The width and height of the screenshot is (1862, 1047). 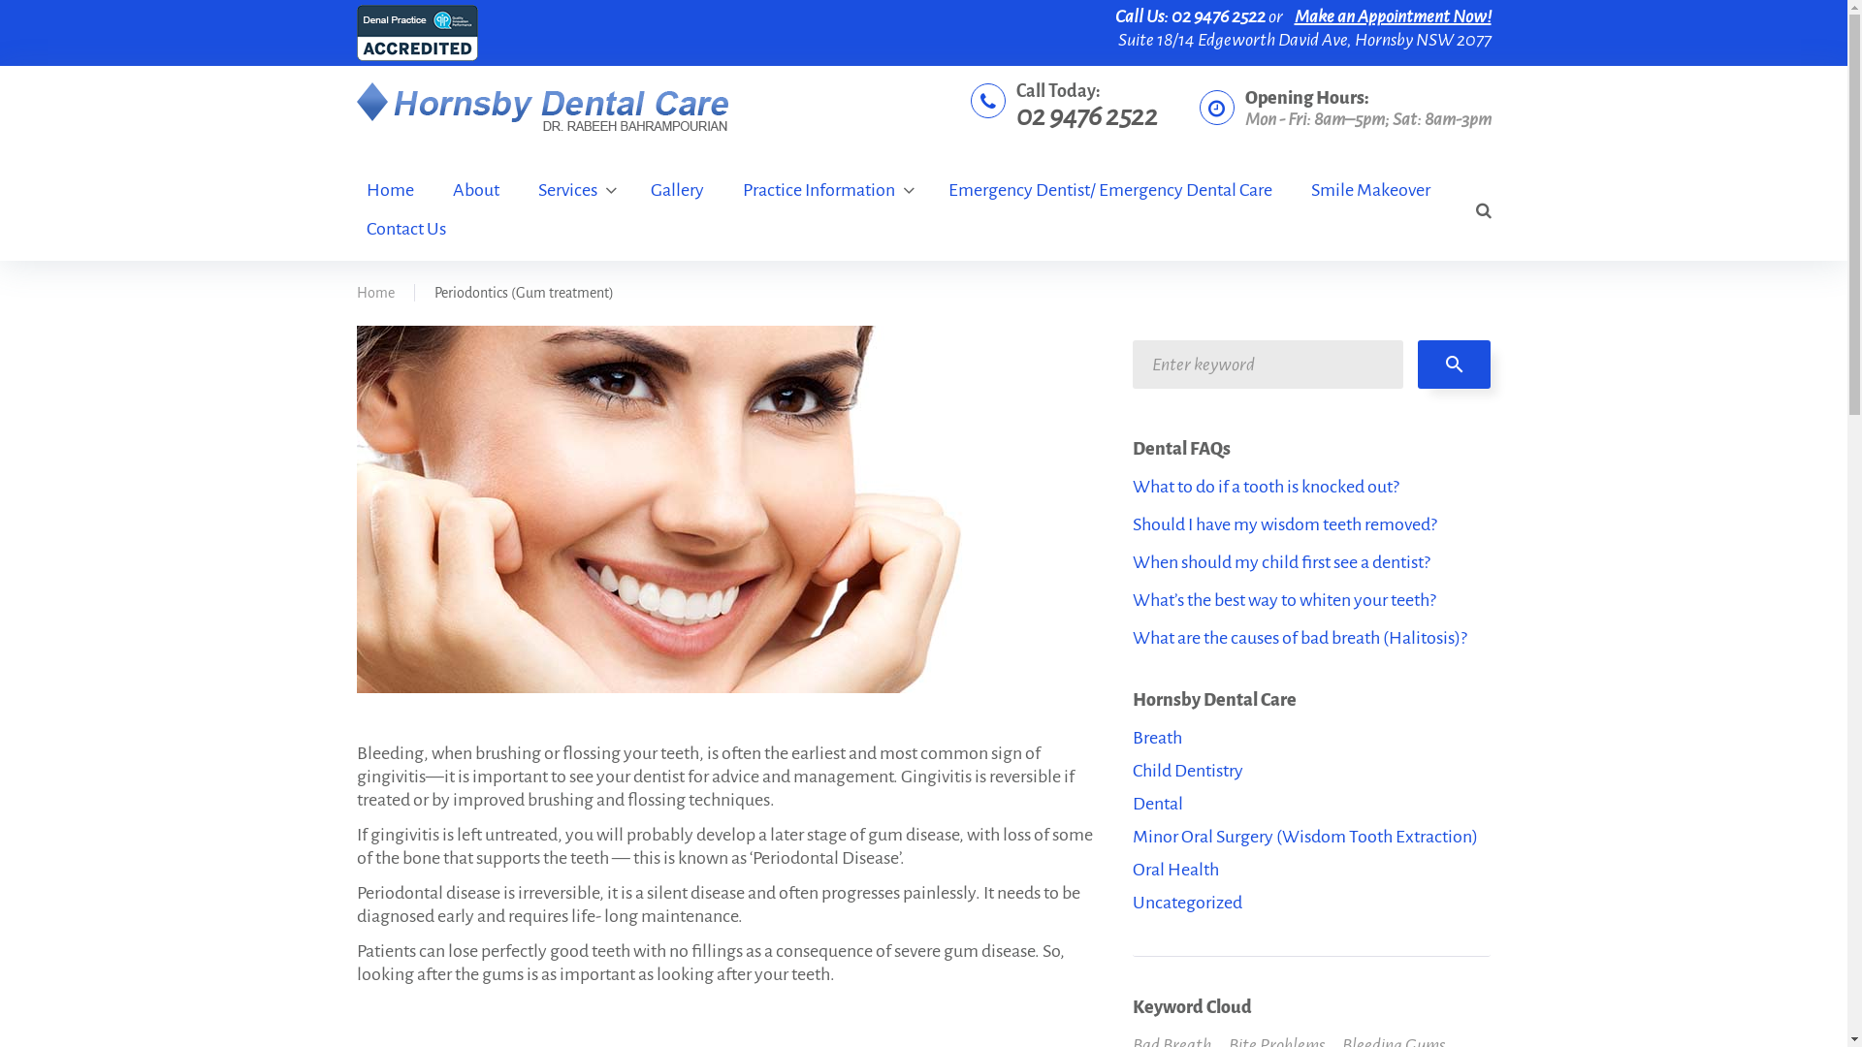 I want to click on Home, so click(x=390, y=190).